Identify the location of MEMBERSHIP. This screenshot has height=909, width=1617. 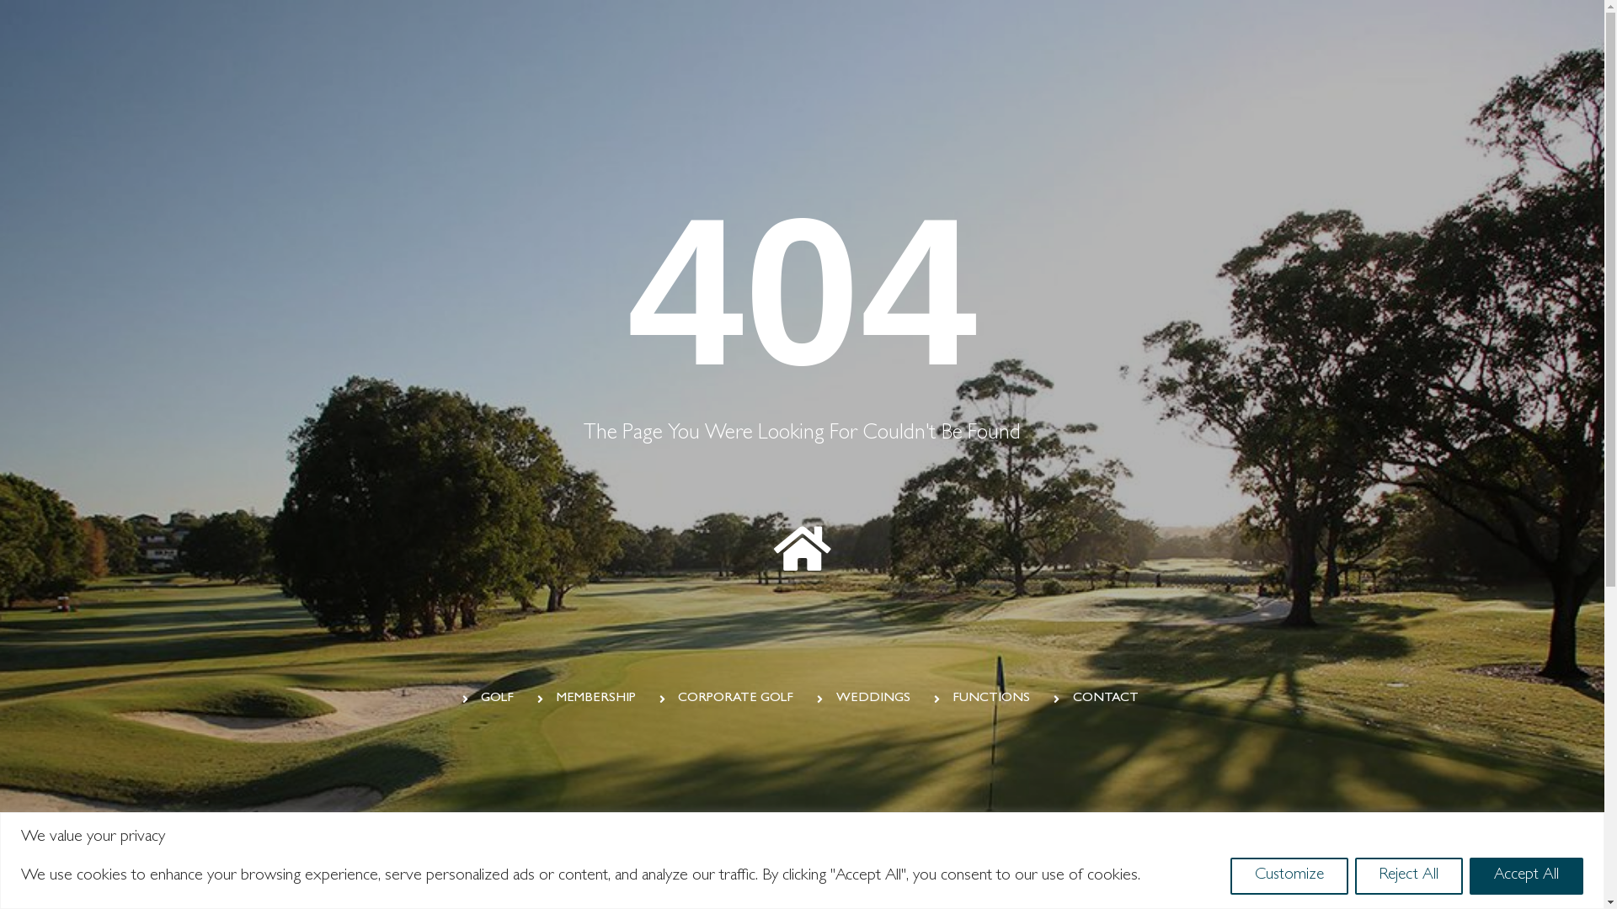
(589, 699).